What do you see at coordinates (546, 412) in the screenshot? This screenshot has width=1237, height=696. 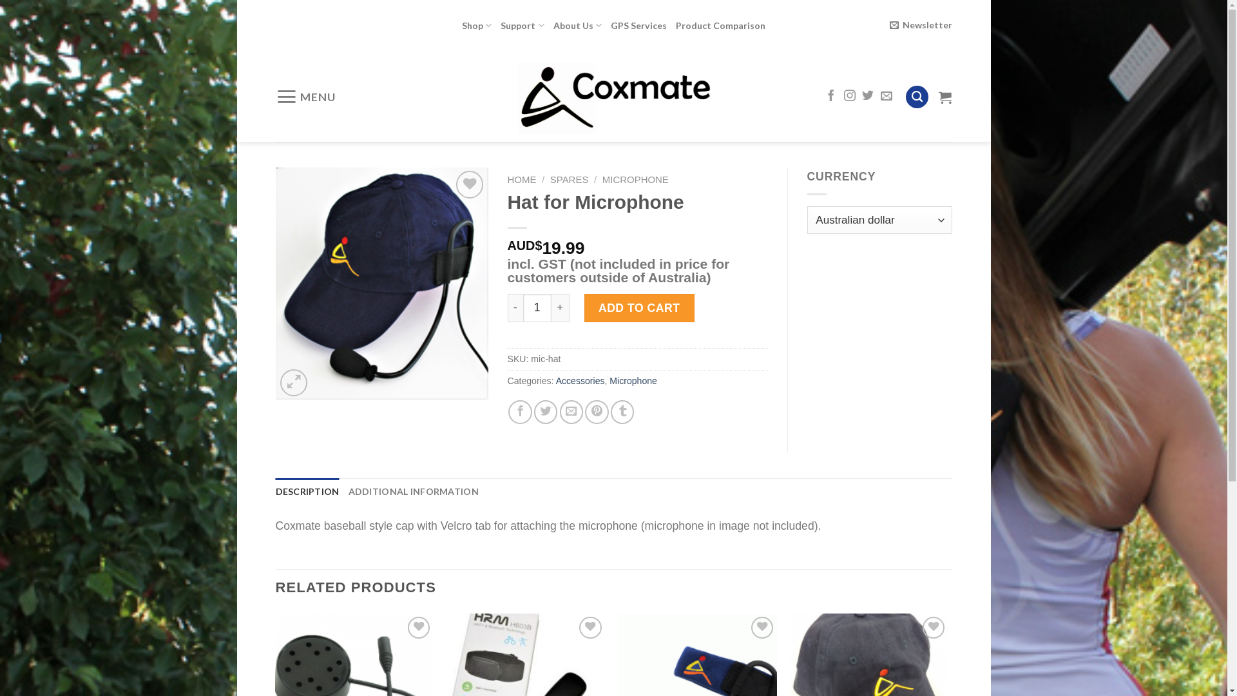 I see `Share on Twitter` at bounding box center [546, 412].